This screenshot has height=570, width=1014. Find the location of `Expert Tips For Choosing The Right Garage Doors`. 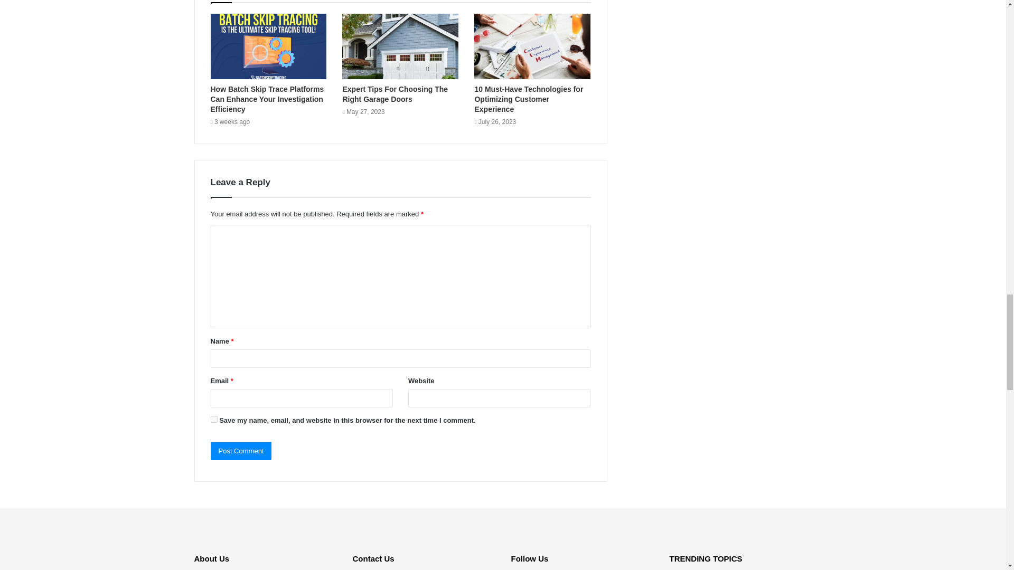

Expert Tips For Choosing The Right Garage Doors is located at coordinates (395, 94).